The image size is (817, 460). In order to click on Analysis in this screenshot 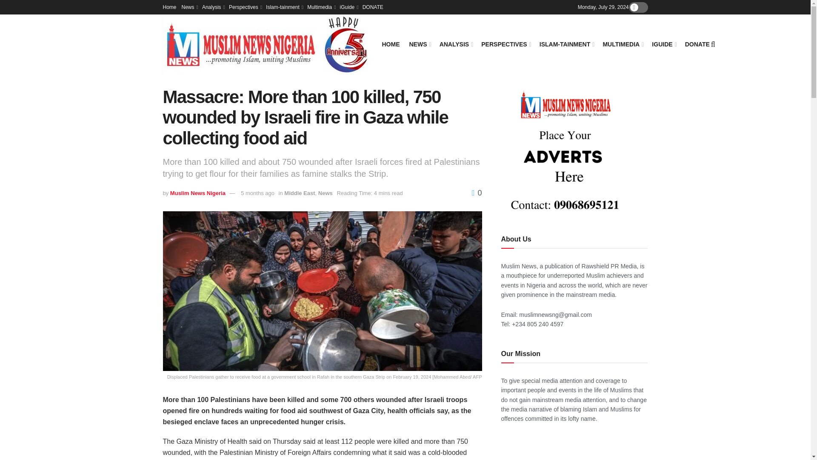, I will do `click(213, 7)`.